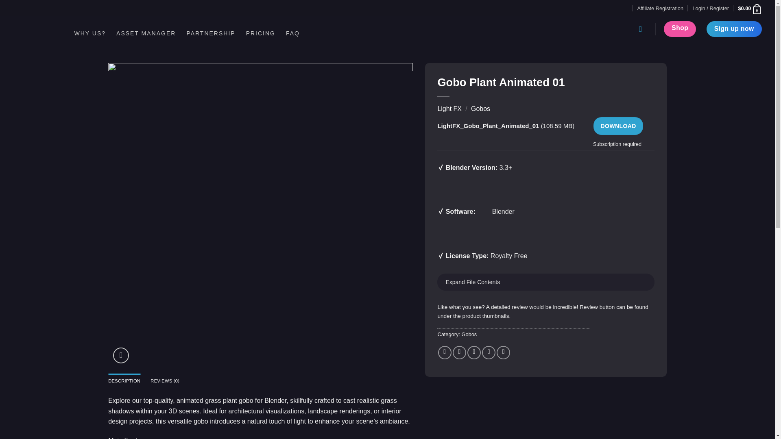  What do you see at coordinates (469, 334) in the screenshot?
I see `Gobos` at bounding box center [469, 334].